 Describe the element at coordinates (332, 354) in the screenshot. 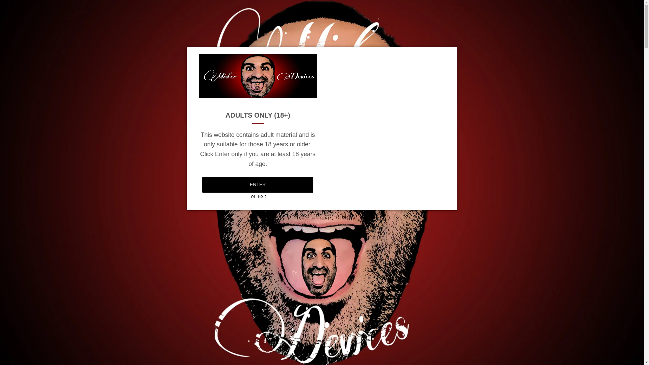

I see `4` at that location.